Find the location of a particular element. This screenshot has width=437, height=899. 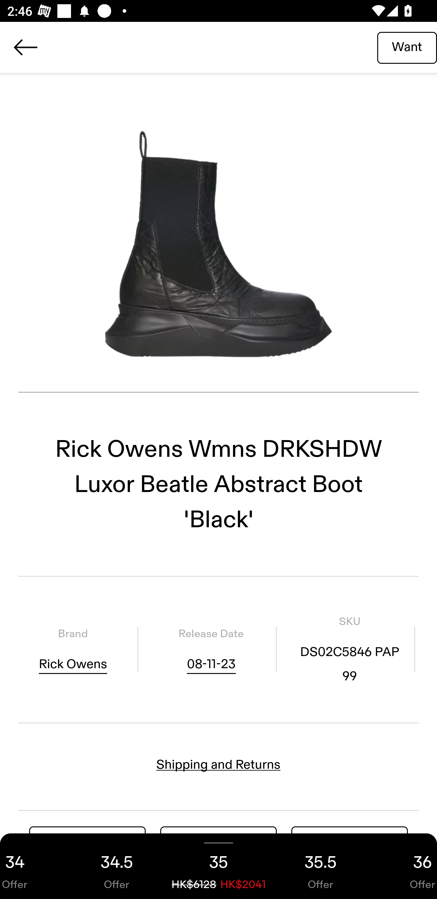

Shipping and Returns is located at coordinates (218, 764).